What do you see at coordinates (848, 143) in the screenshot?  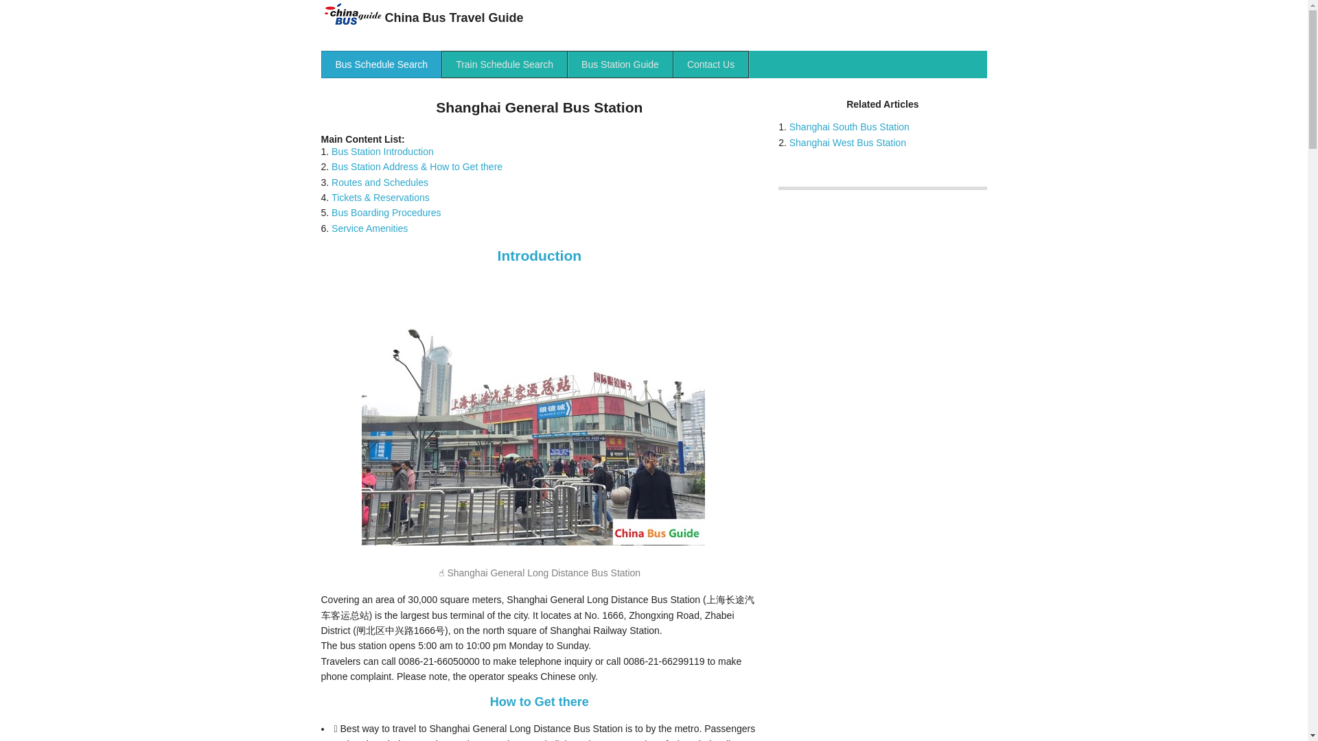 I see `Shanghai West Bus Station` at bounding box center [848, 143].